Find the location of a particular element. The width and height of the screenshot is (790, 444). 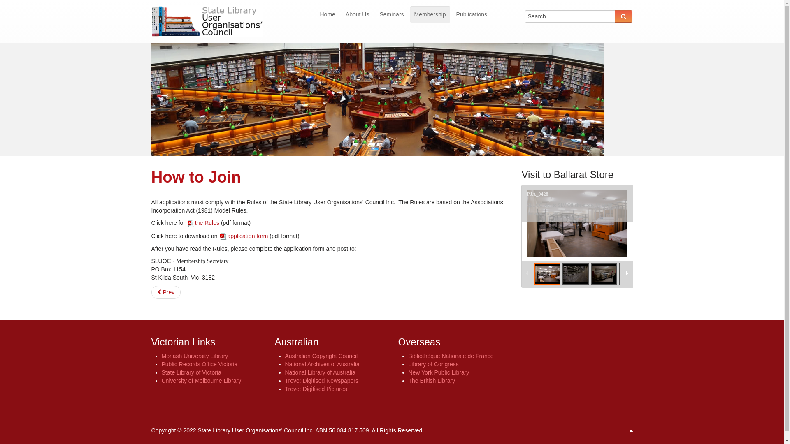

New York Public Library is located at coordinates (439, 372).